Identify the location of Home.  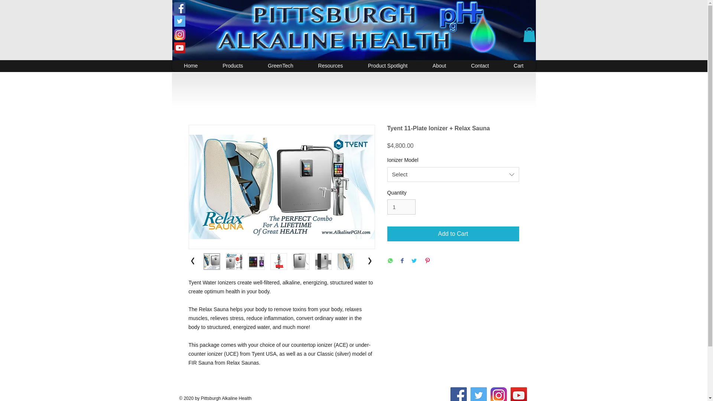
(191, 66).